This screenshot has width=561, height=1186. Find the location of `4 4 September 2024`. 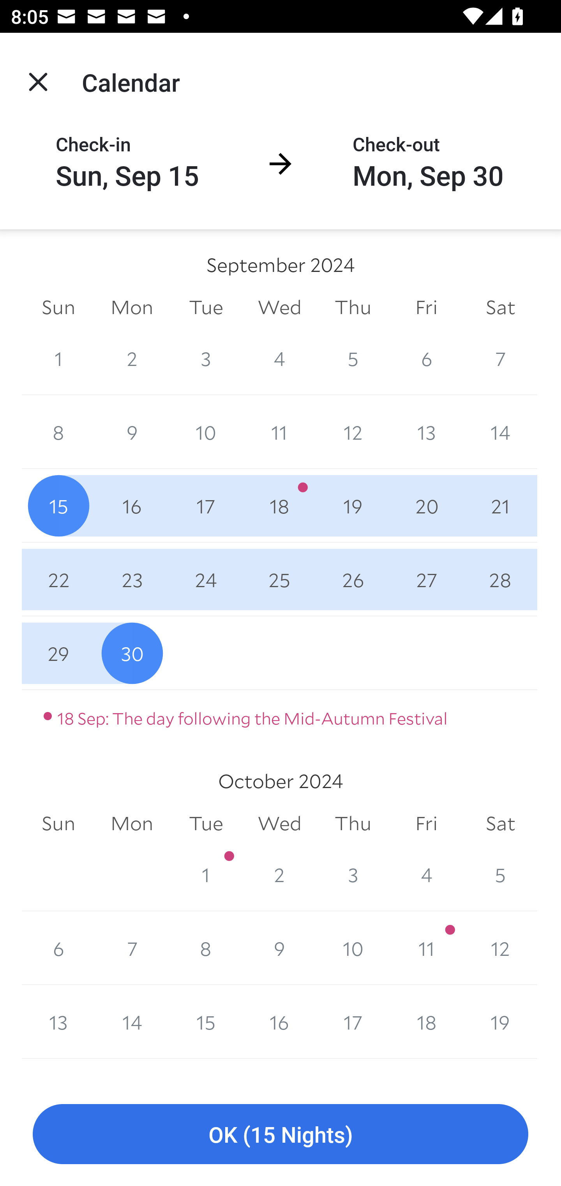

4 4 September 2024 is located at coordinates (280, 358).